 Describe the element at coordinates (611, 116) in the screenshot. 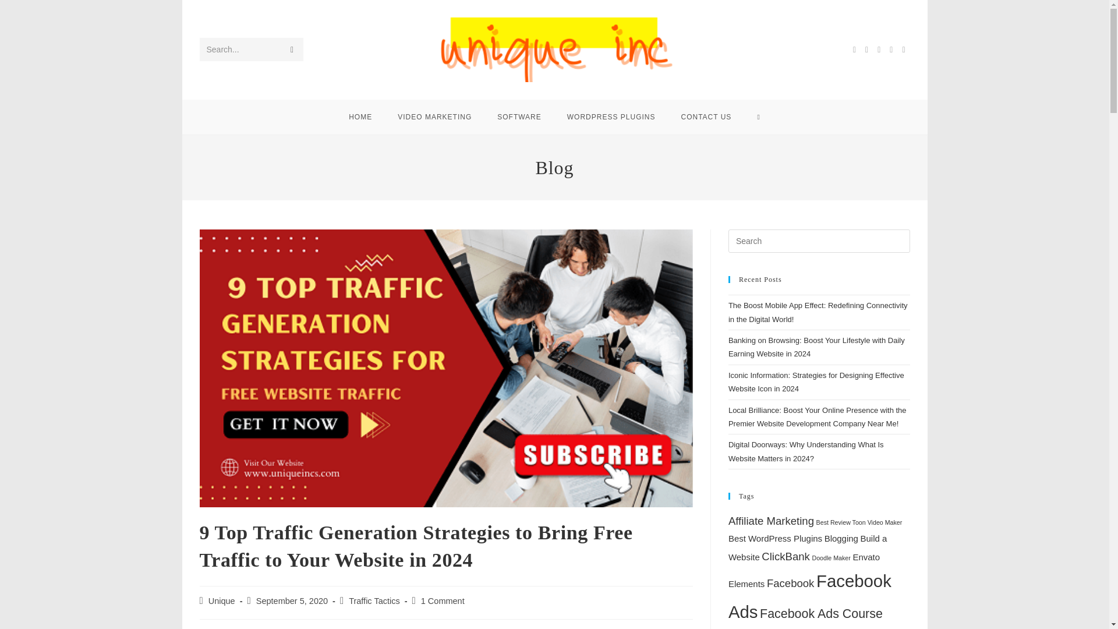

I see `WORDPRESS PLUGINS` at that location.